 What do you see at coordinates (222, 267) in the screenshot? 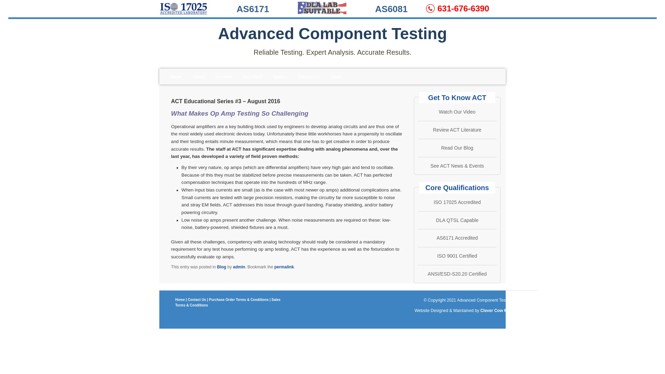
I see `Blog` at bounding box center [222, 267].